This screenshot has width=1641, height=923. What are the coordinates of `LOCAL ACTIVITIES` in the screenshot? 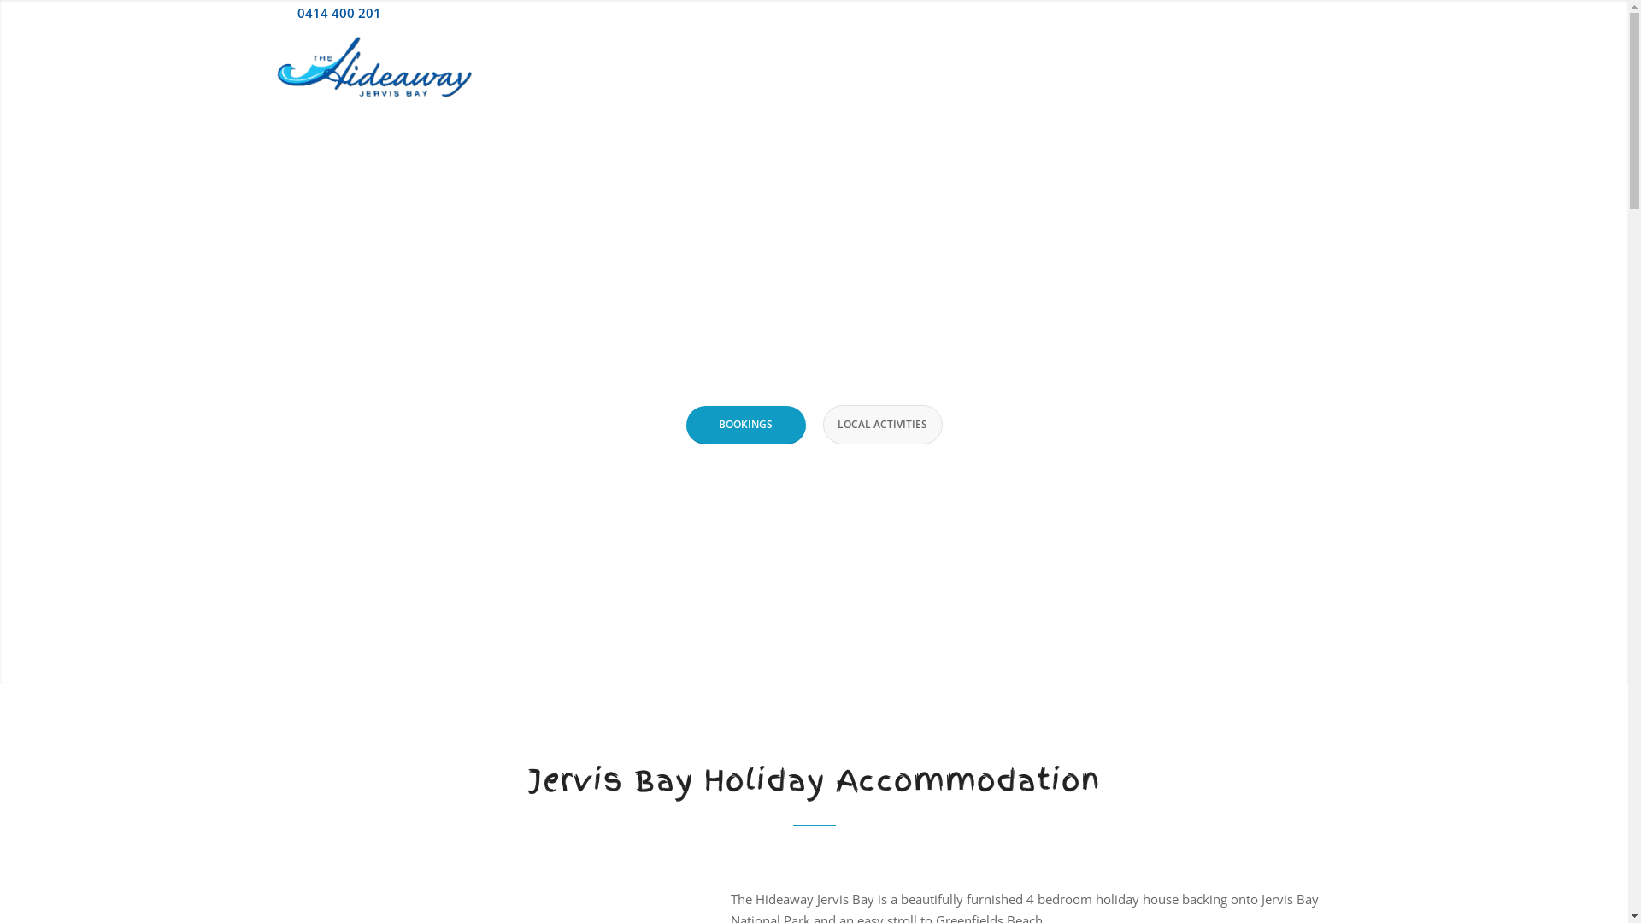 It's located at (882, 425).